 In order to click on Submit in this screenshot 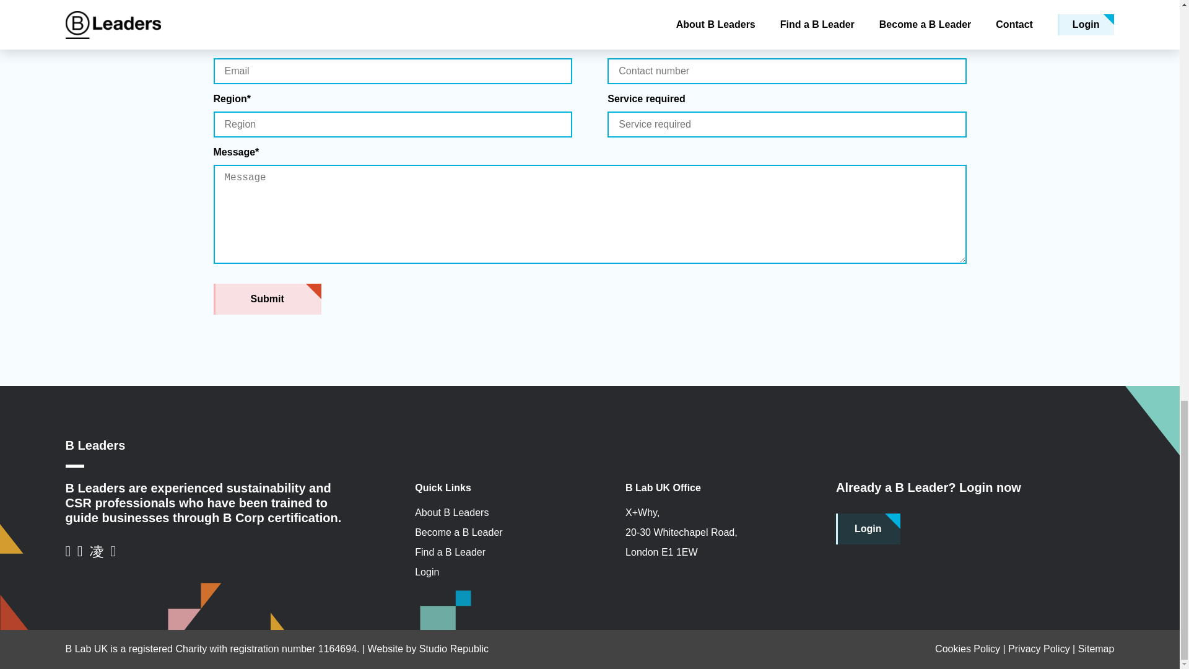, I will do `click(266, 299)`.